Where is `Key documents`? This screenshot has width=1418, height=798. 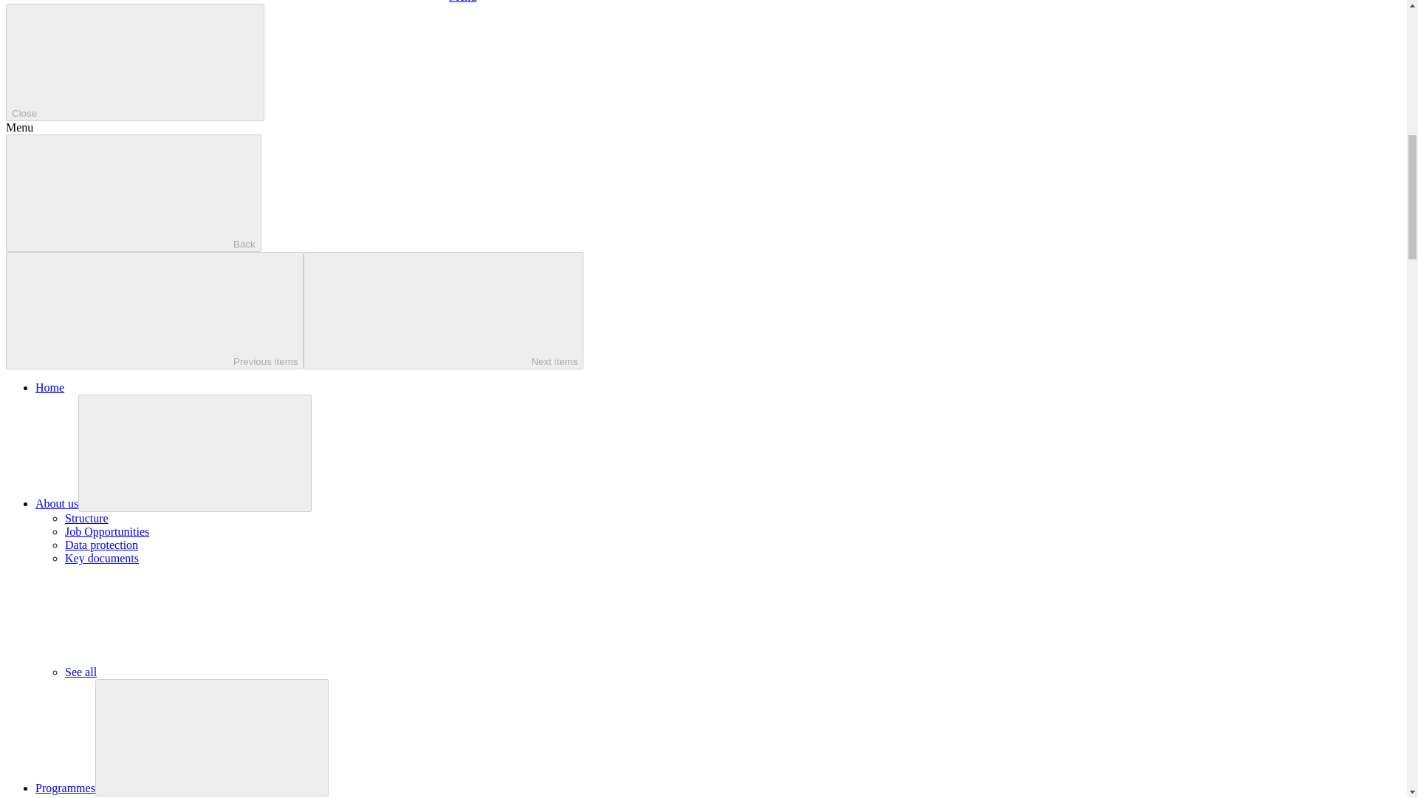
Key documents is located at coordinates (102, 558).